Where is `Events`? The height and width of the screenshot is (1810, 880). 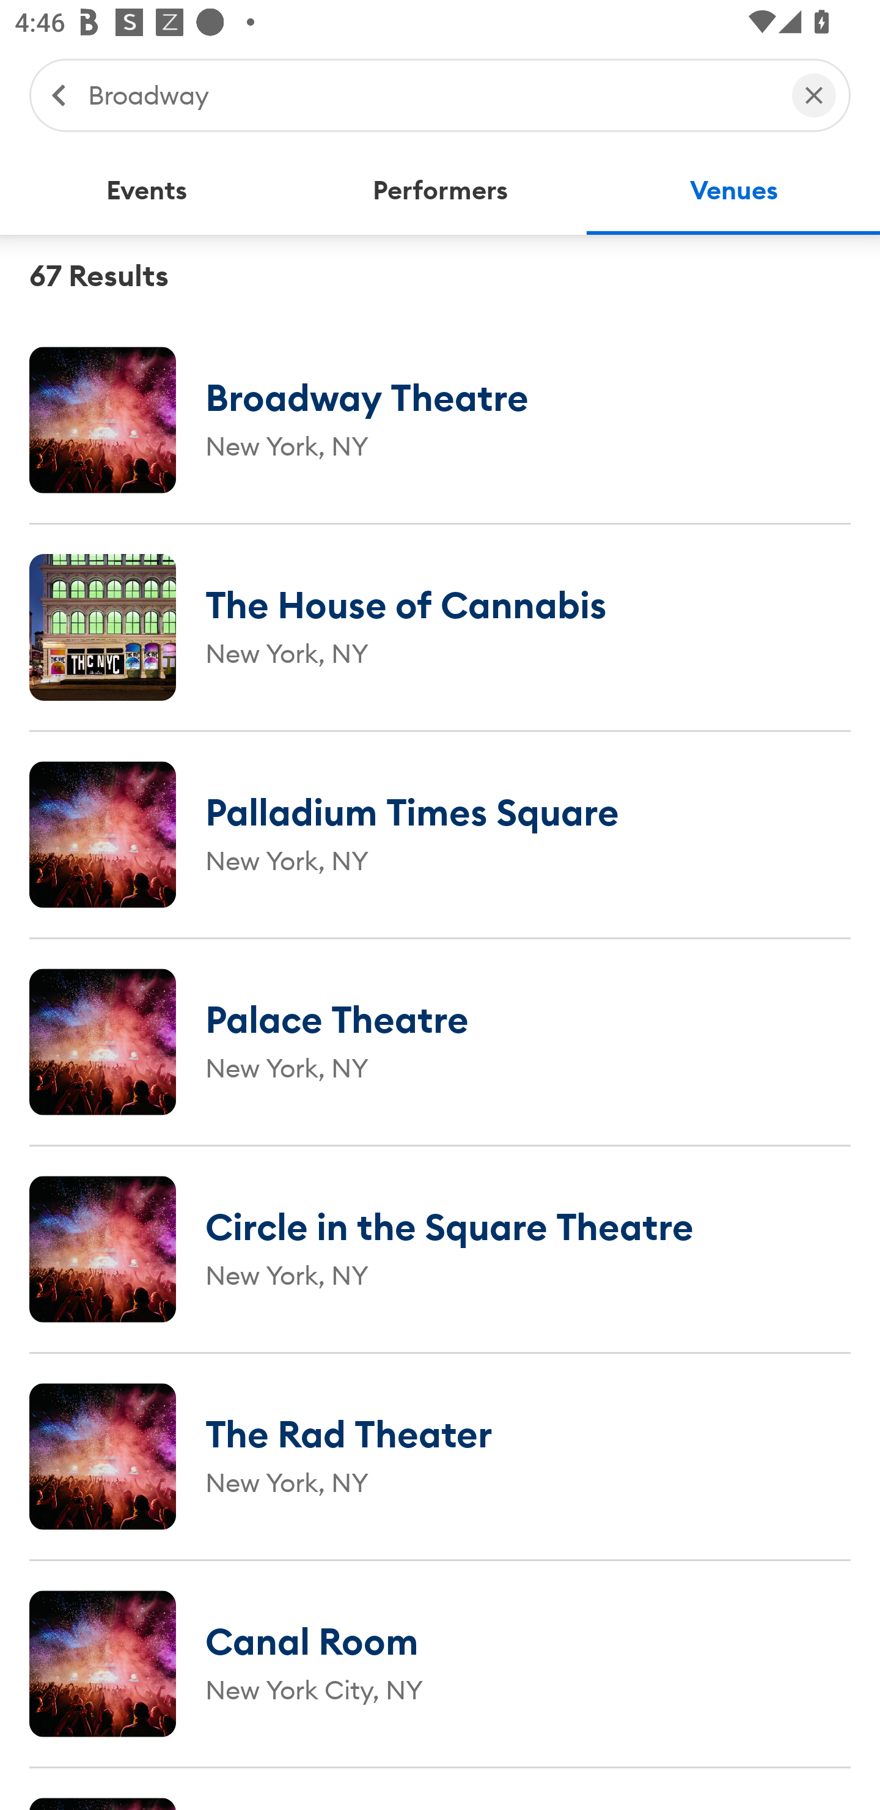
Events is located at coordinates (147, 191).